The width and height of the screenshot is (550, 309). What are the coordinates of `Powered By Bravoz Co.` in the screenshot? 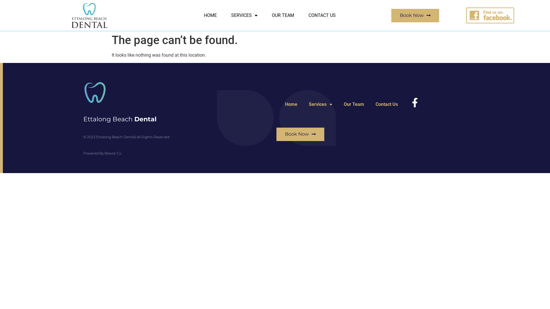 It's located at (103, 153).